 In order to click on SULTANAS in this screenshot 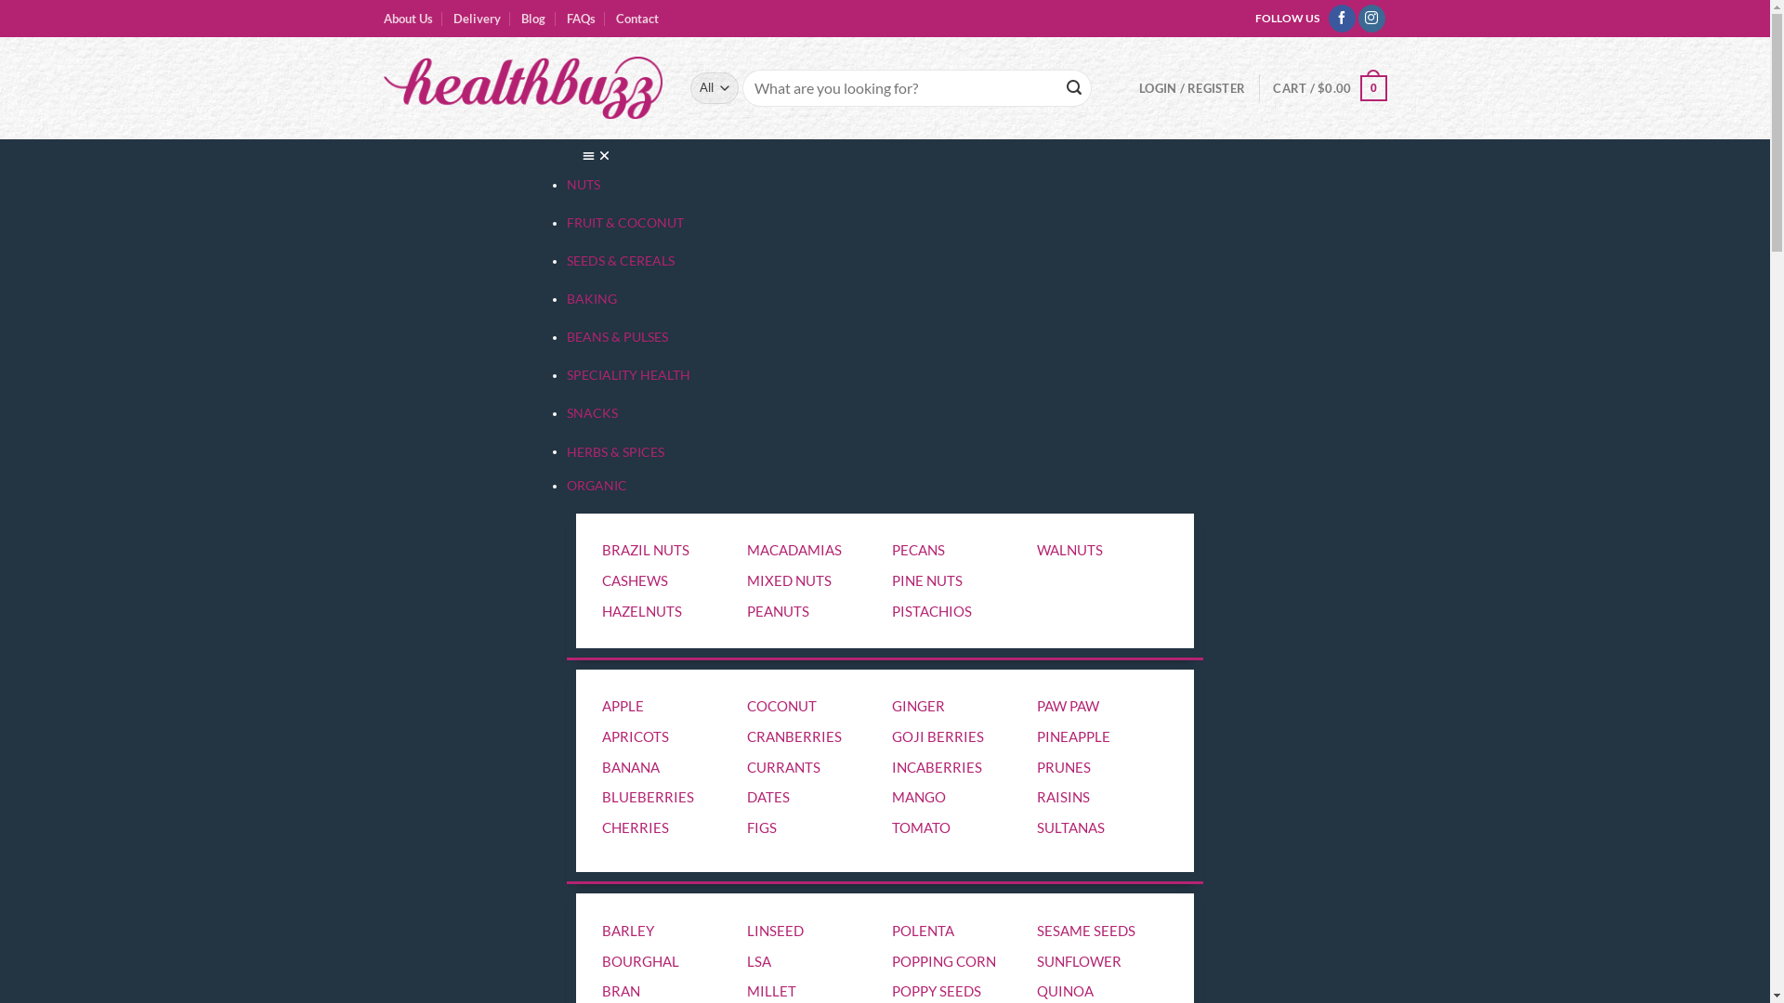, I will do `click(1070, 827)`.